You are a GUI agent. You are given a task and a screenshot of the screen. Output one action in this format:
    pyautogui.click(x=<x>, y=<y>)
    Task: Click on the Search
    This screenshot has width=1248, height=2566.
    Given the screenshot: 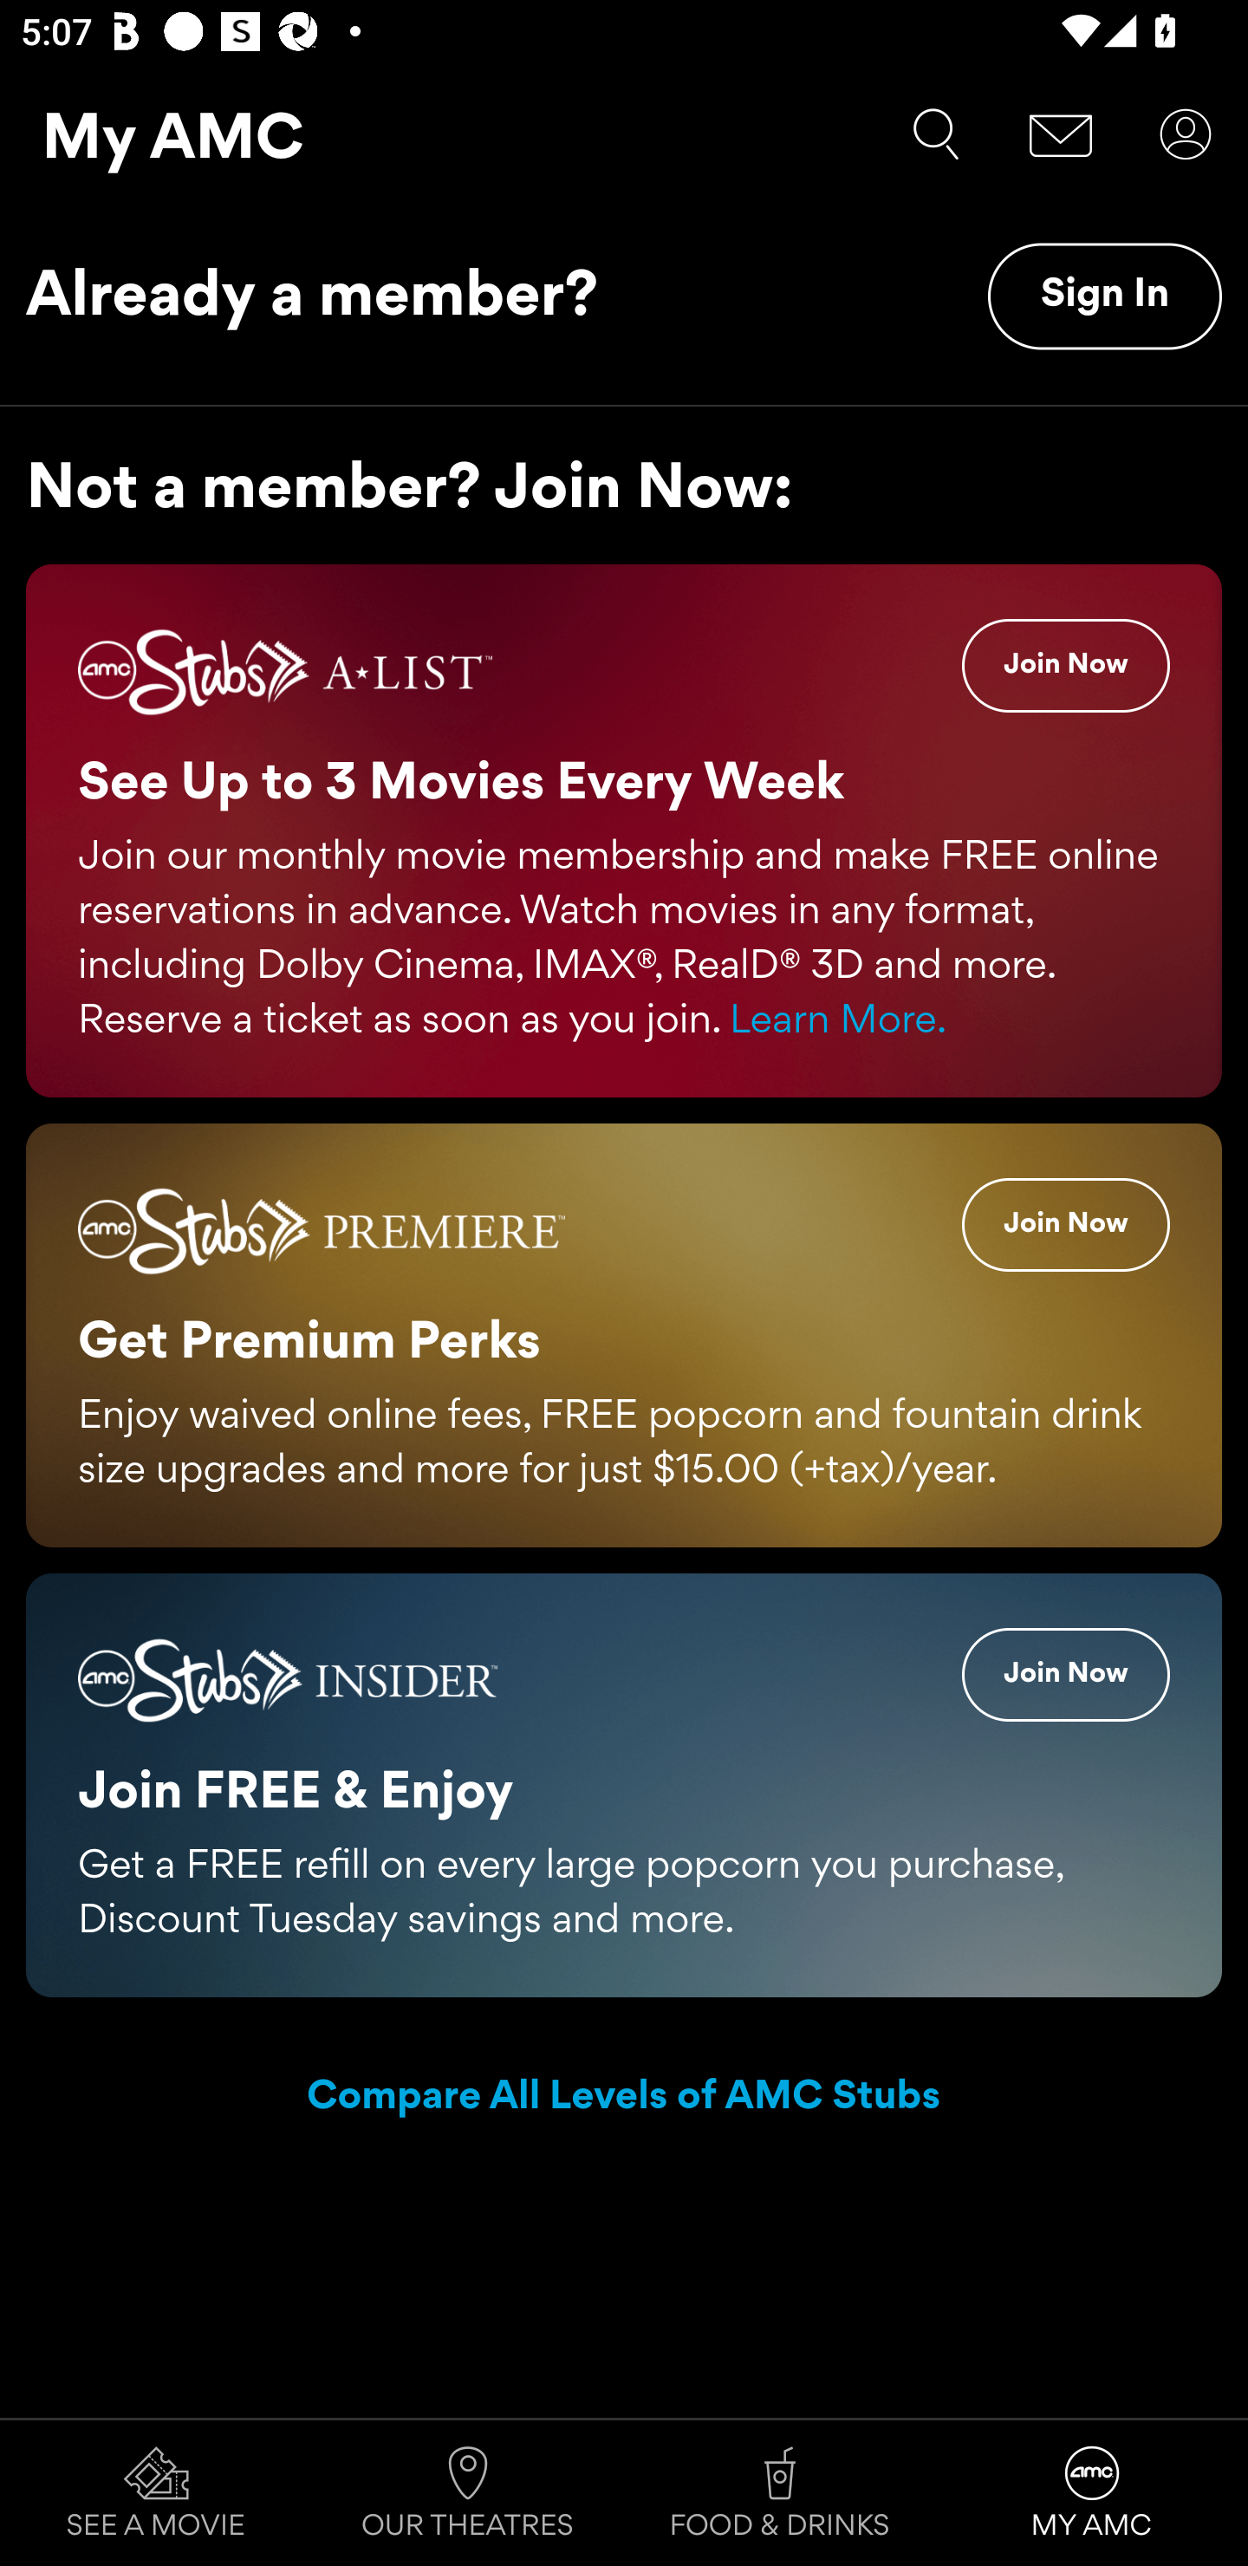 What is the action you would take?
    pyautogui.click(x=936, y=134)
    